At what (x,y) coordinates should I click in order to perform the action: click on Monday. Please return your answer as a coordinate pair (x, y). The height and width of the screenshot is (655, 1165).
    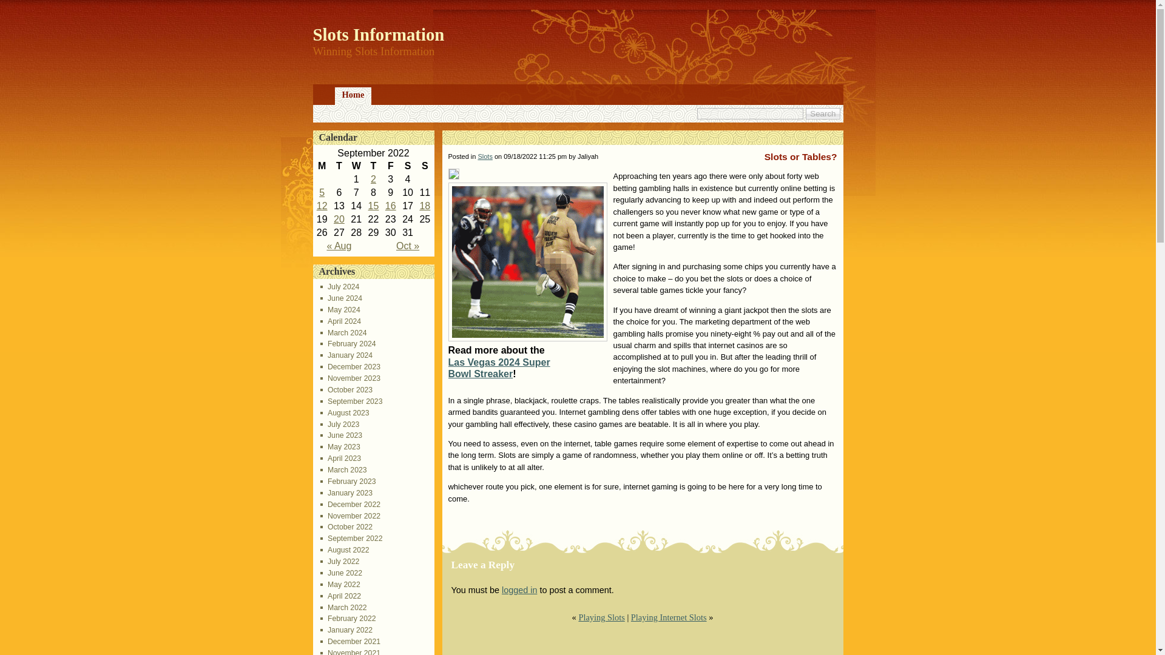
    Looking at the image, I should click on (322, 166).